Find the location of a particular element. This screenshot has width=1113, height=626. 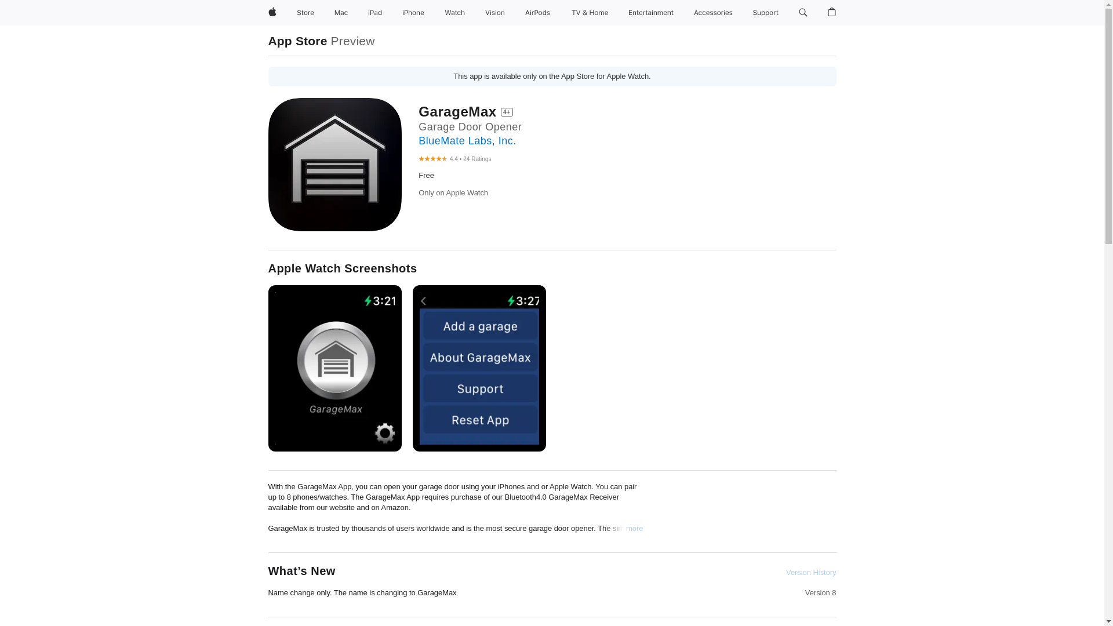

Apple is located at coordinates (271, 13).